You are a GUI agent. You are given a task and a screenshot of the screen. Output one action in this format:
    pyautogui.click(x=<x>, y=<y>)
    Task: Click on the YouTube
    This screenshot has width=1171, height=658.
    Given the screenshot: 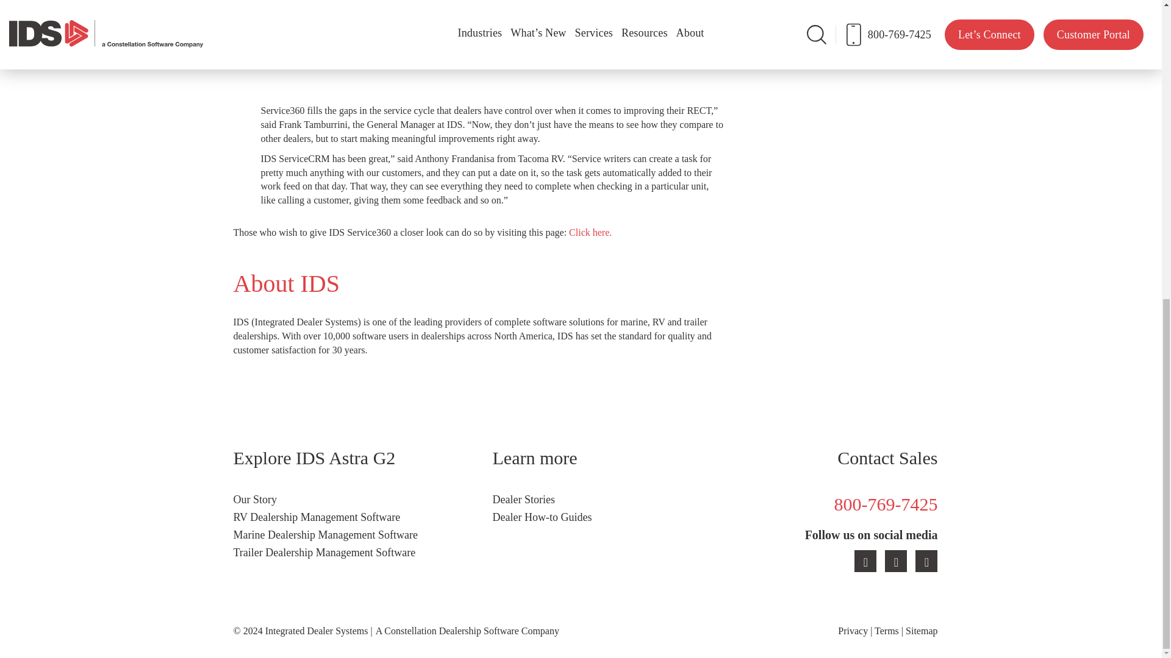 What is the action you would take?
    pyautogui.click(x=893, y=563)
    